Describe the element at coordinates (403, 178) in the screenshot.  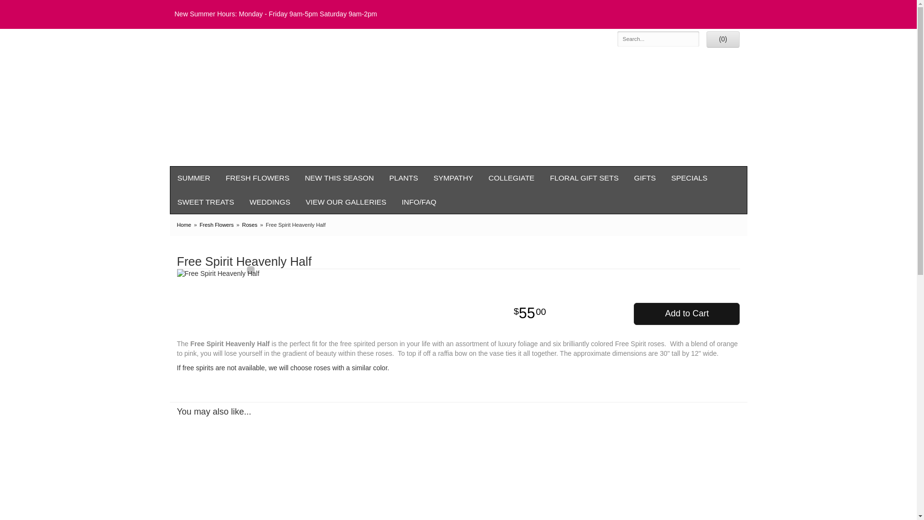
I see `PLANTS` at that location.